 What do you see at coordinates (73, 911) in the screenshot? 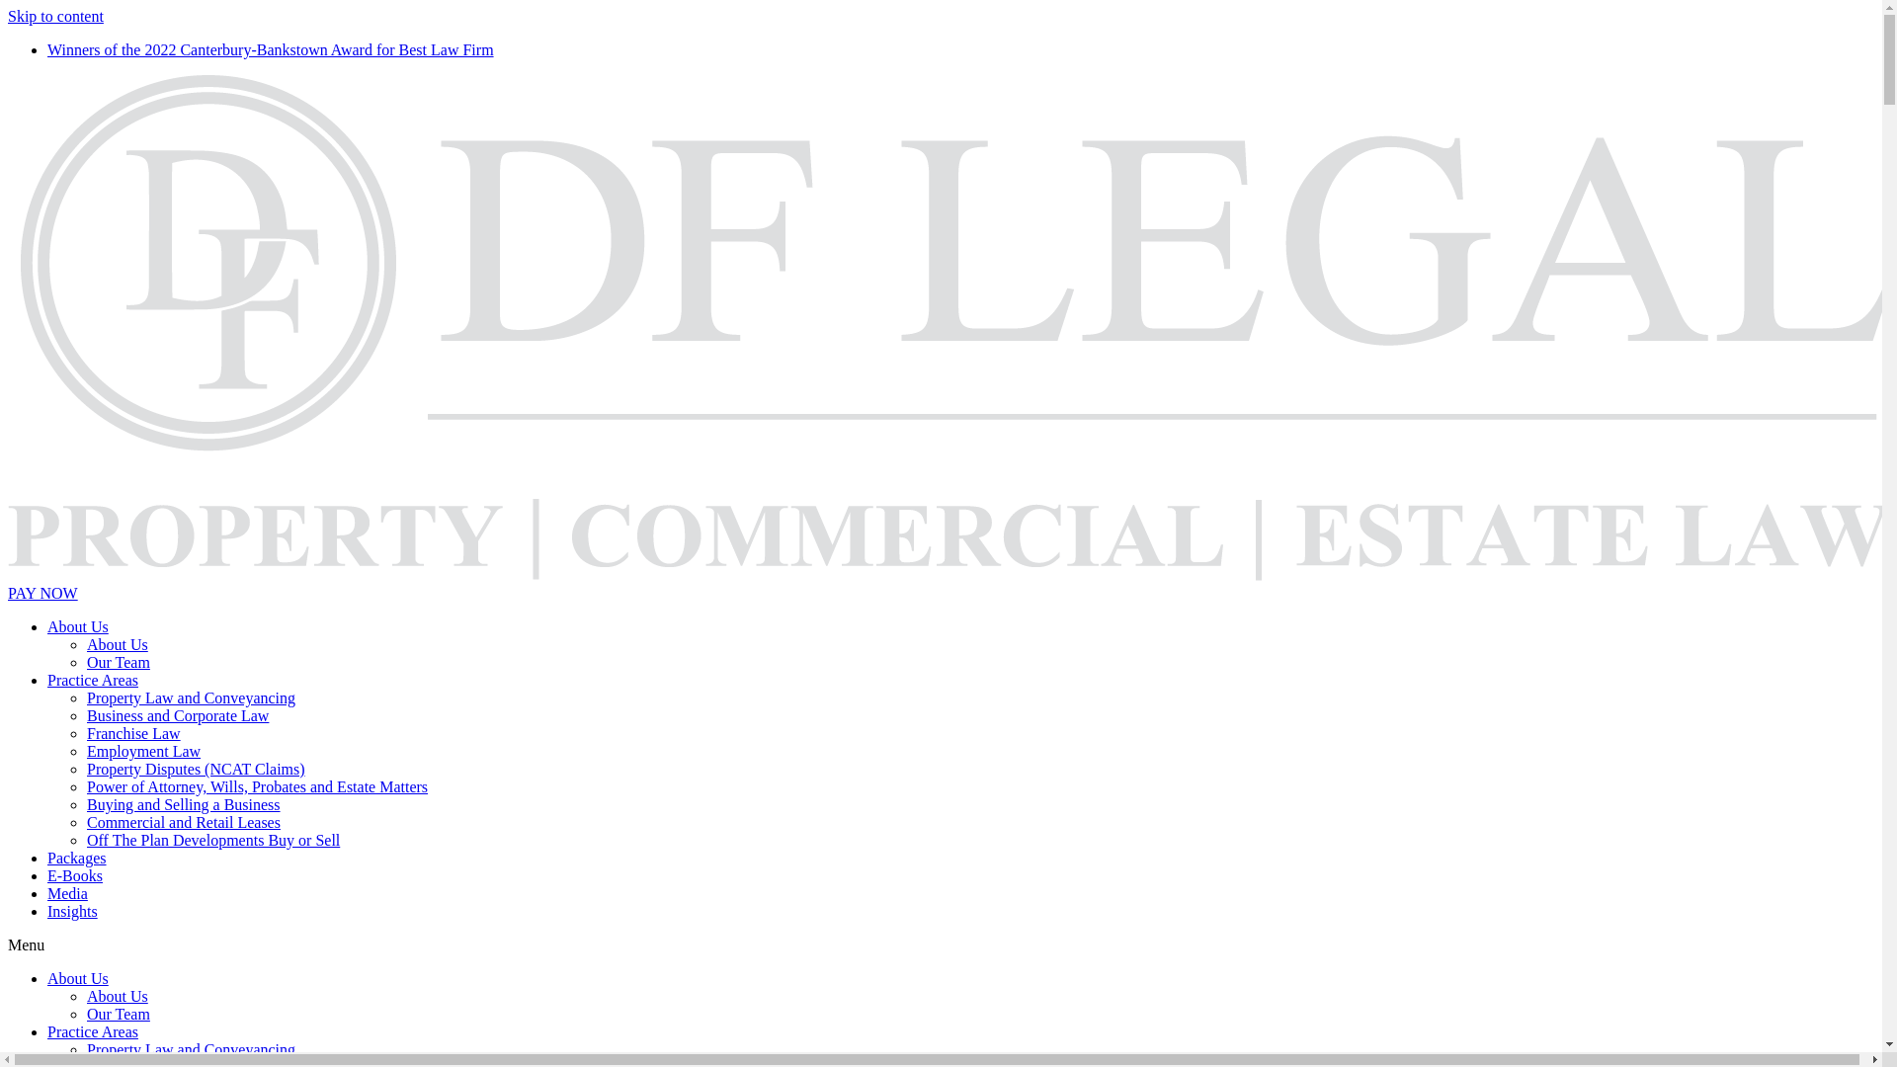
I see `Insights` at bounding box center [73, 911].